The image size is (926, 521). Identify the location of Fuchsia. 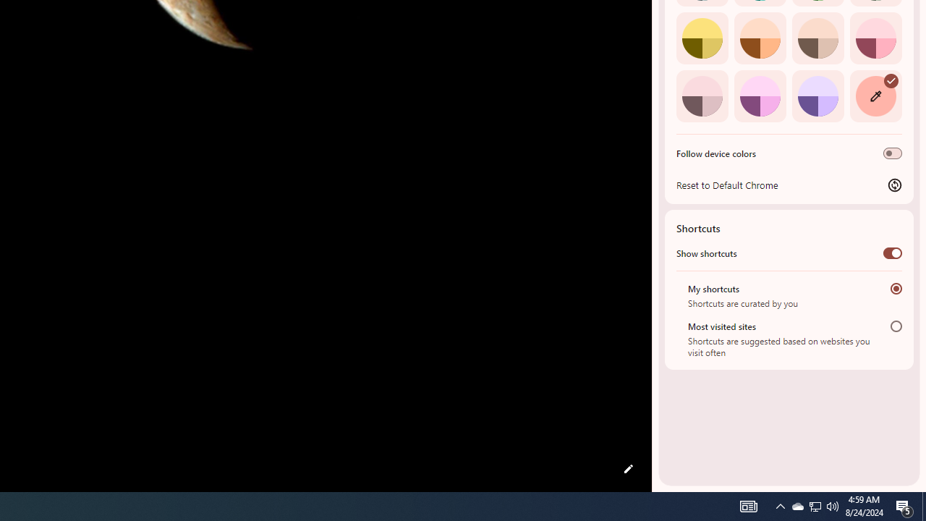
(760, 96).